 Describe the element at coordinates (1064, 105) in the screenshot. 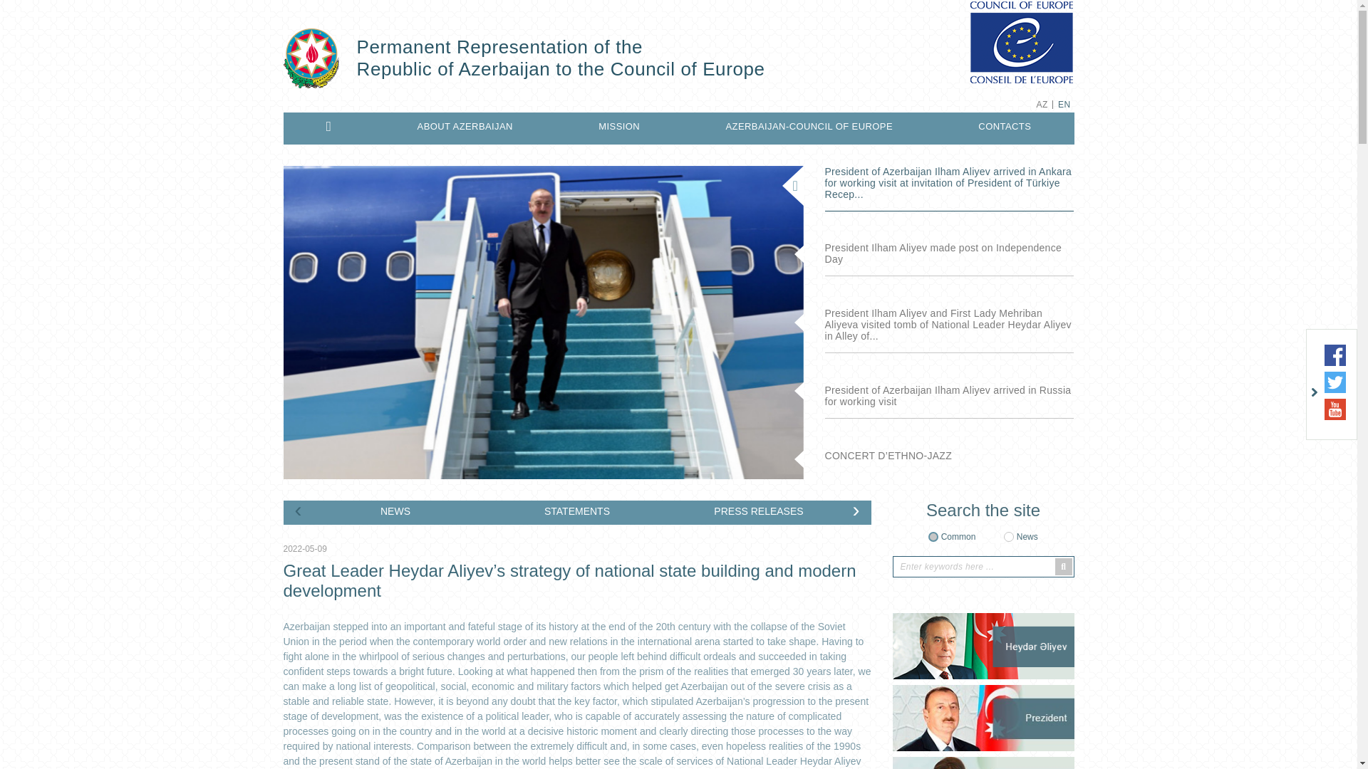

I see `EN` at that location.